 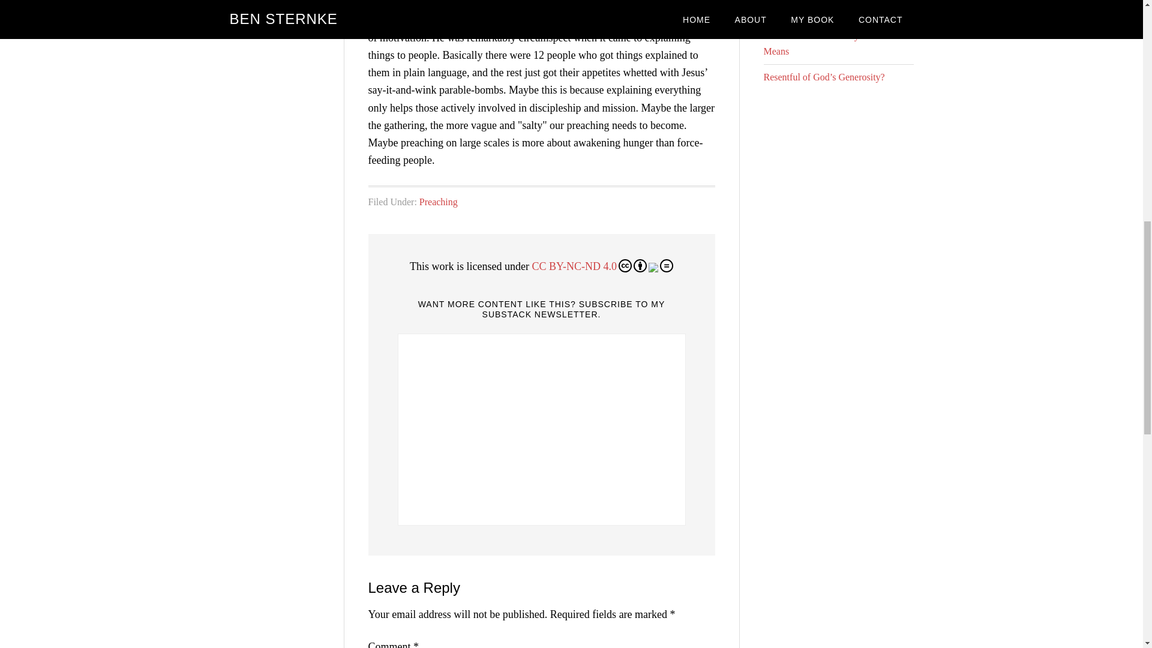 I want to click on CC BY-NC-ND 4.0, so click(x=602, y=266).